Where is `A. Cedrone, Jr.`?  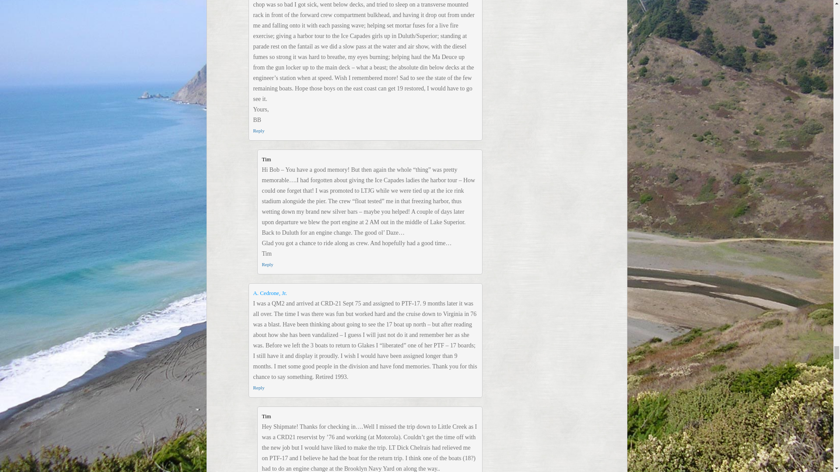 A. Cedrone, Jr. is located at coordinates (269, 293).